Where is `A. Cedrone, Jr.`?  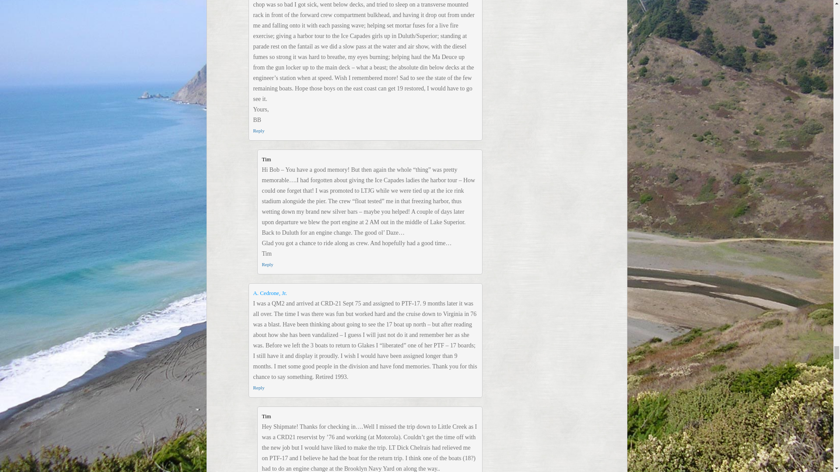 A. Cedrone, Jr. is located at coordinates (269, 293).